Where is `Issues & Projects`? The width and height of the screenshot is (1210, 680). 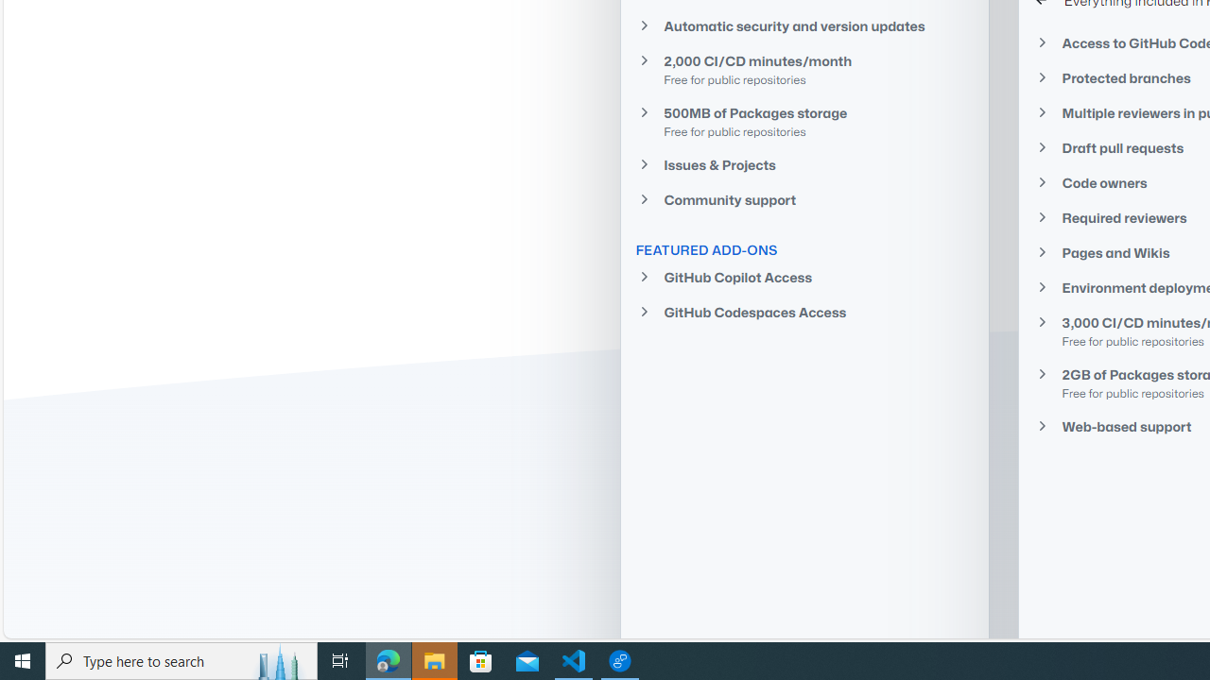 Issues & Projects is located at coordinates (804, 164).